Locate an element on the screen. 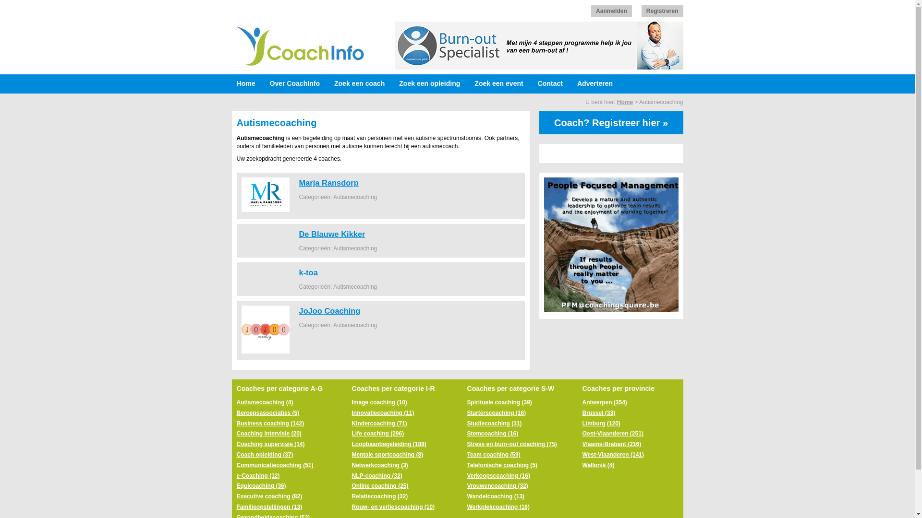  Starterscoaching (16) is located at coordinates (497, 413).